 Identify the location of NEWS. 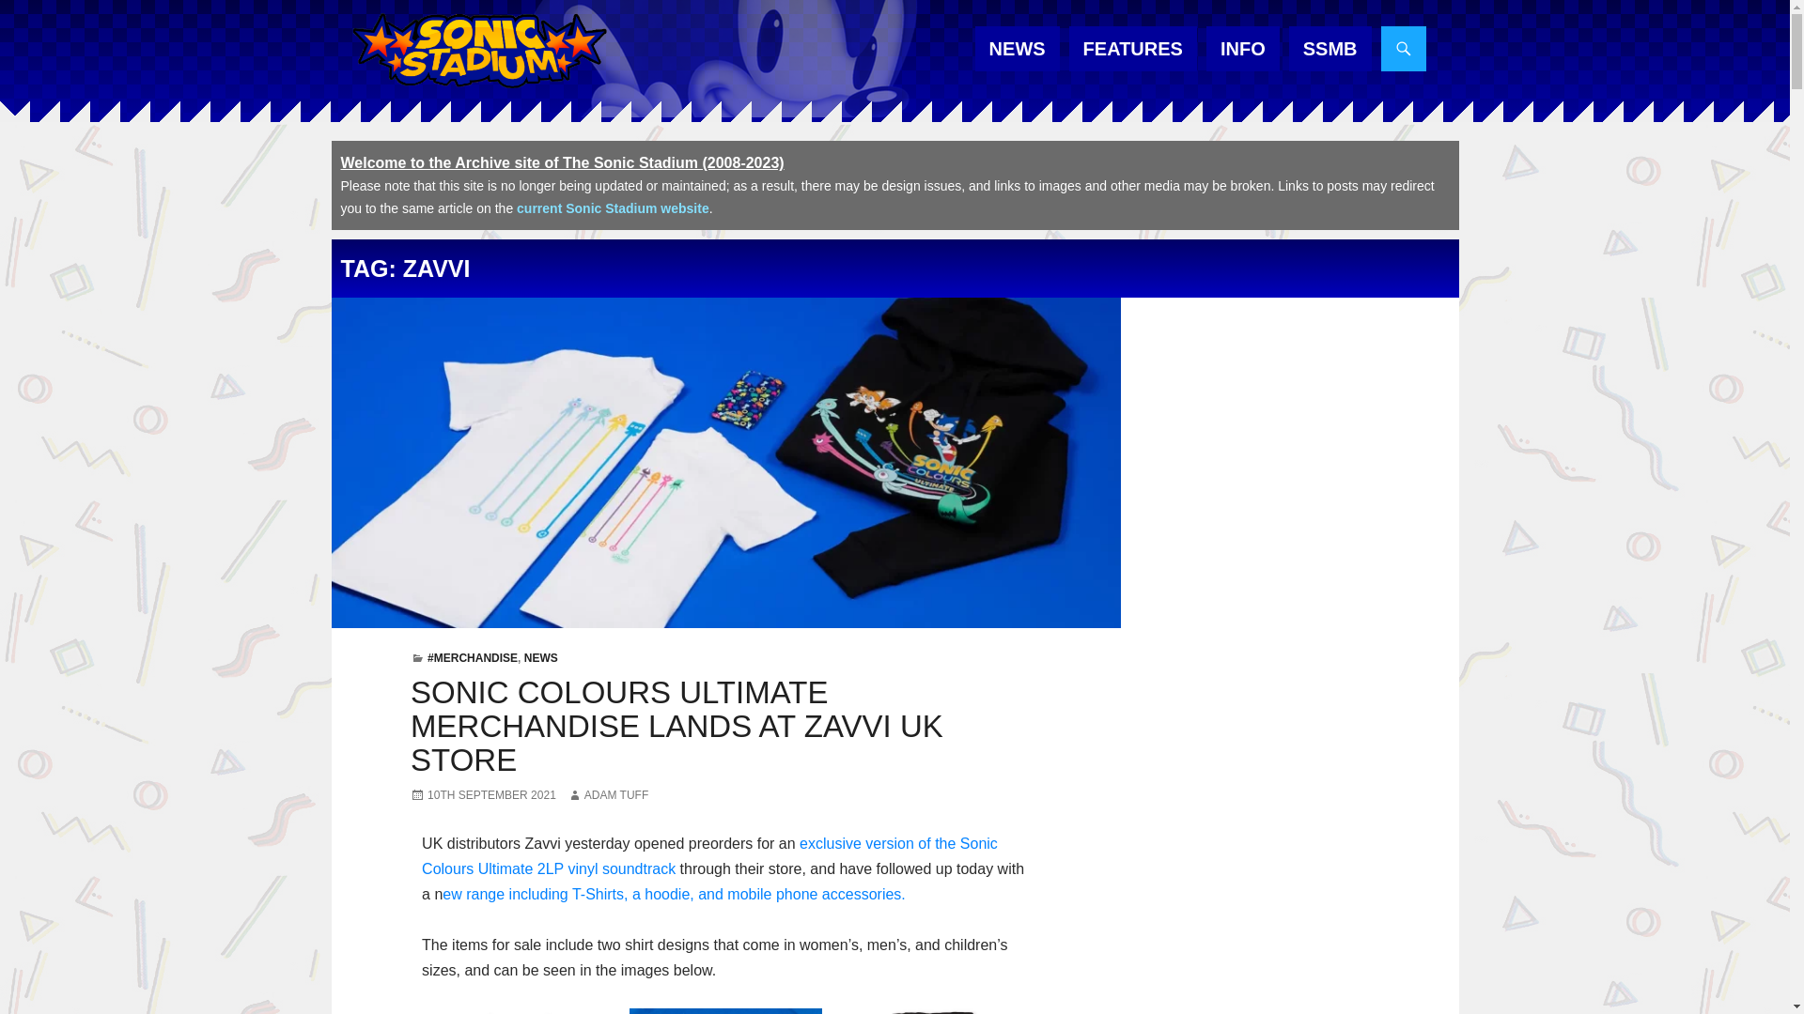
(1018, 49).